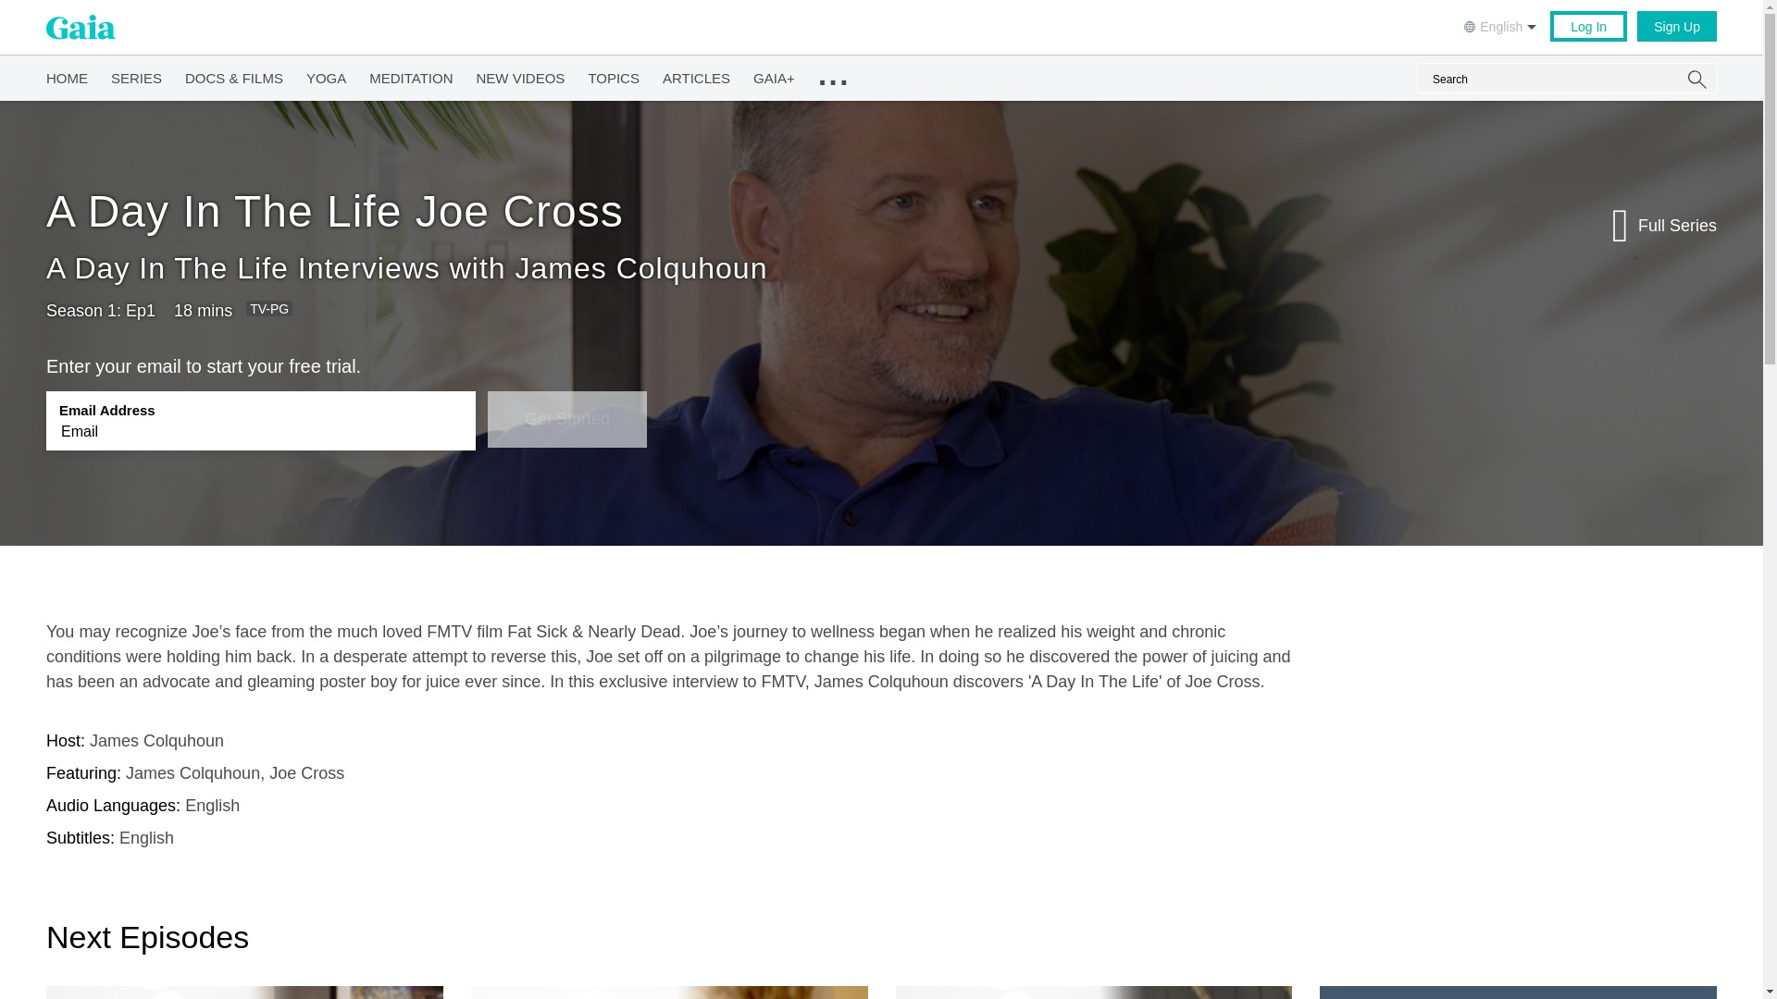  Describe the element at coordinates (833, 74) in the screenshot. I see `...` at that location.